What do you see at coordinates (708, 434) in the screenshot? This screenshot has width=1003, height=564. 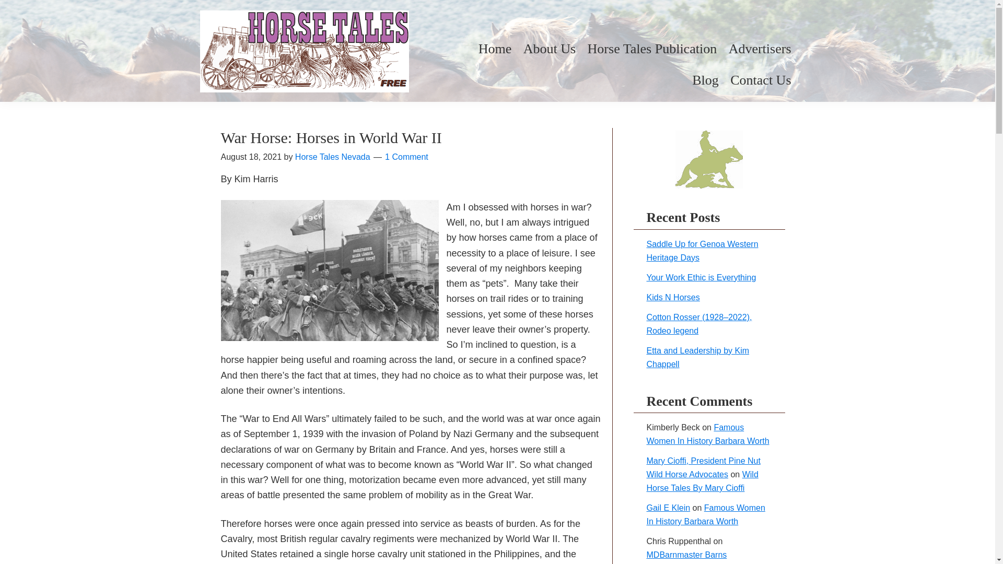 I see `Famous Women In History Barbara Worth` at bounding box center [708, 434].